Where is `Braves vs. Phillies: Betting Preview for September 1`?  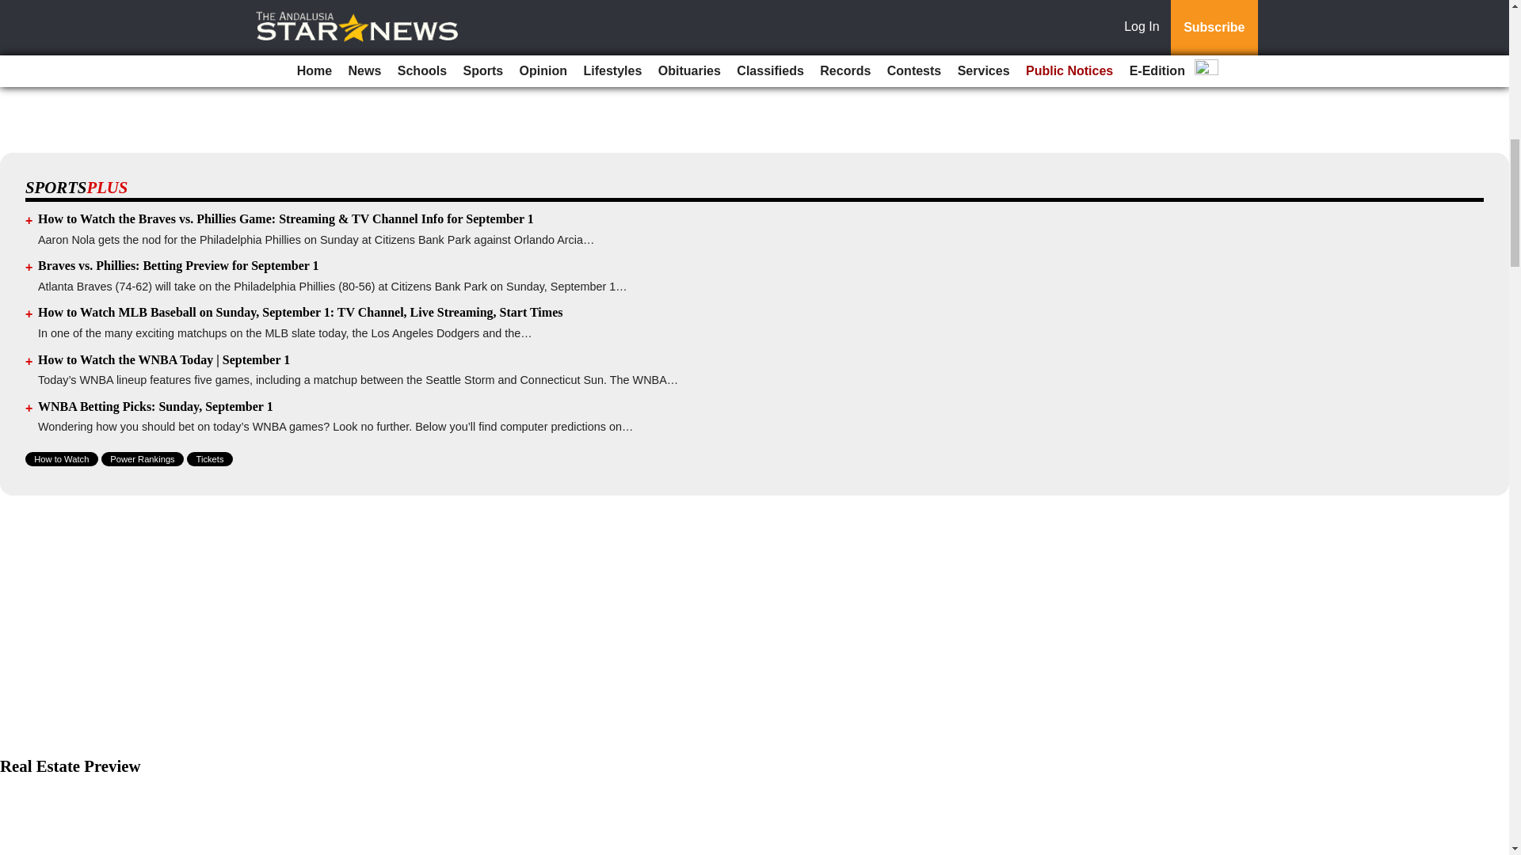 Braves vs. Phillies: Betting Preview for September 1 is located at coordinates (179, 266).